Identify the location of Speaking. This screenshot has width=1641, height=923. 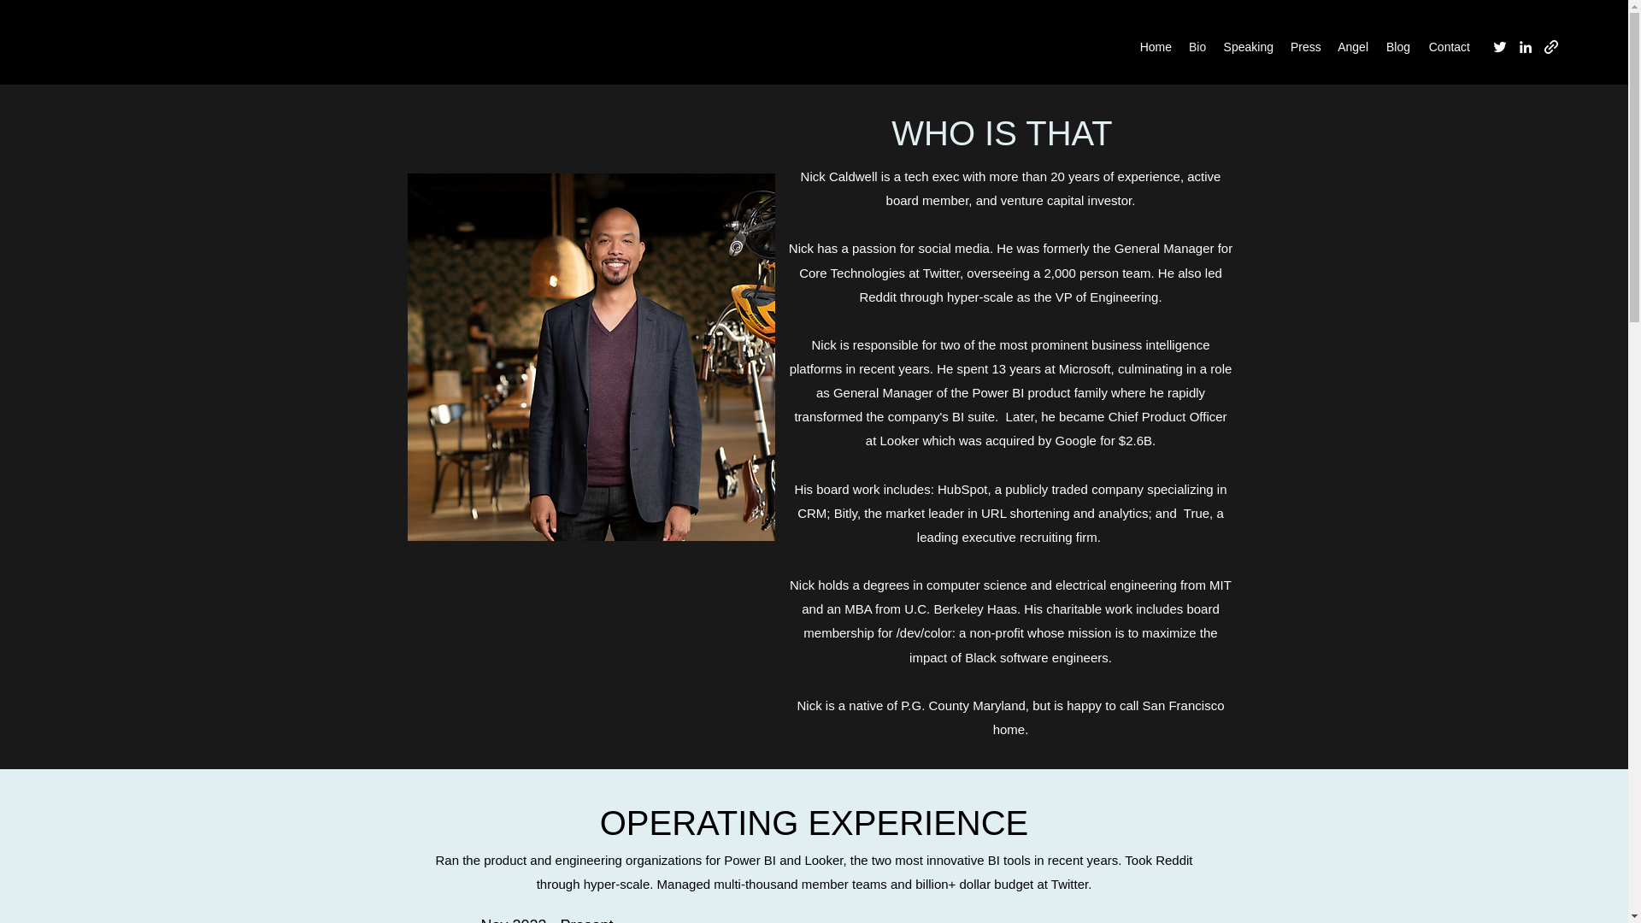
(1248, 46).